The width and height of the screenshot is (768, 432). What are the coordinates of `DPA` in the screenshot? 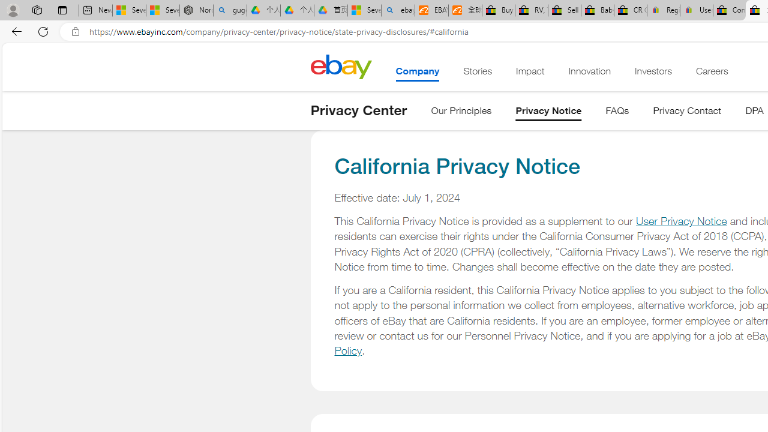 It's located at (754, 113).